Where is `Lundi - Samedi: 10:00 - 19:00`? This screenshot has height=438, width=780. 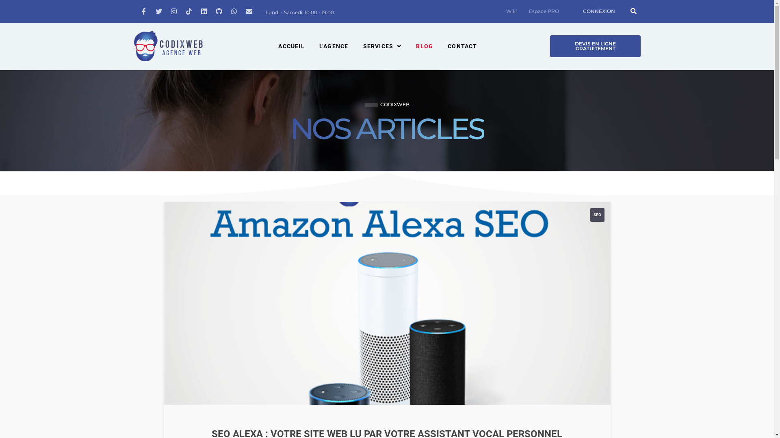
Lundi - Samedi: 10:00 - 19:00 is located at coordinates (300, 12).